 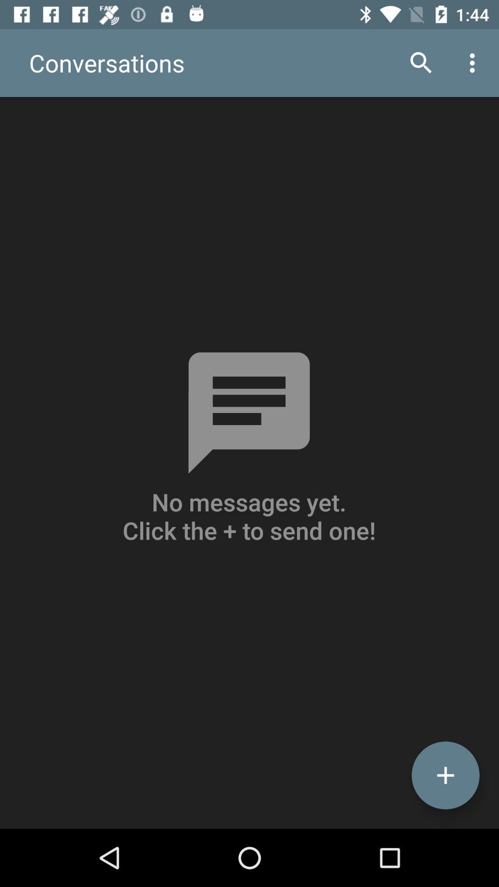 I want to click on add option, so click(x=445, y=775).